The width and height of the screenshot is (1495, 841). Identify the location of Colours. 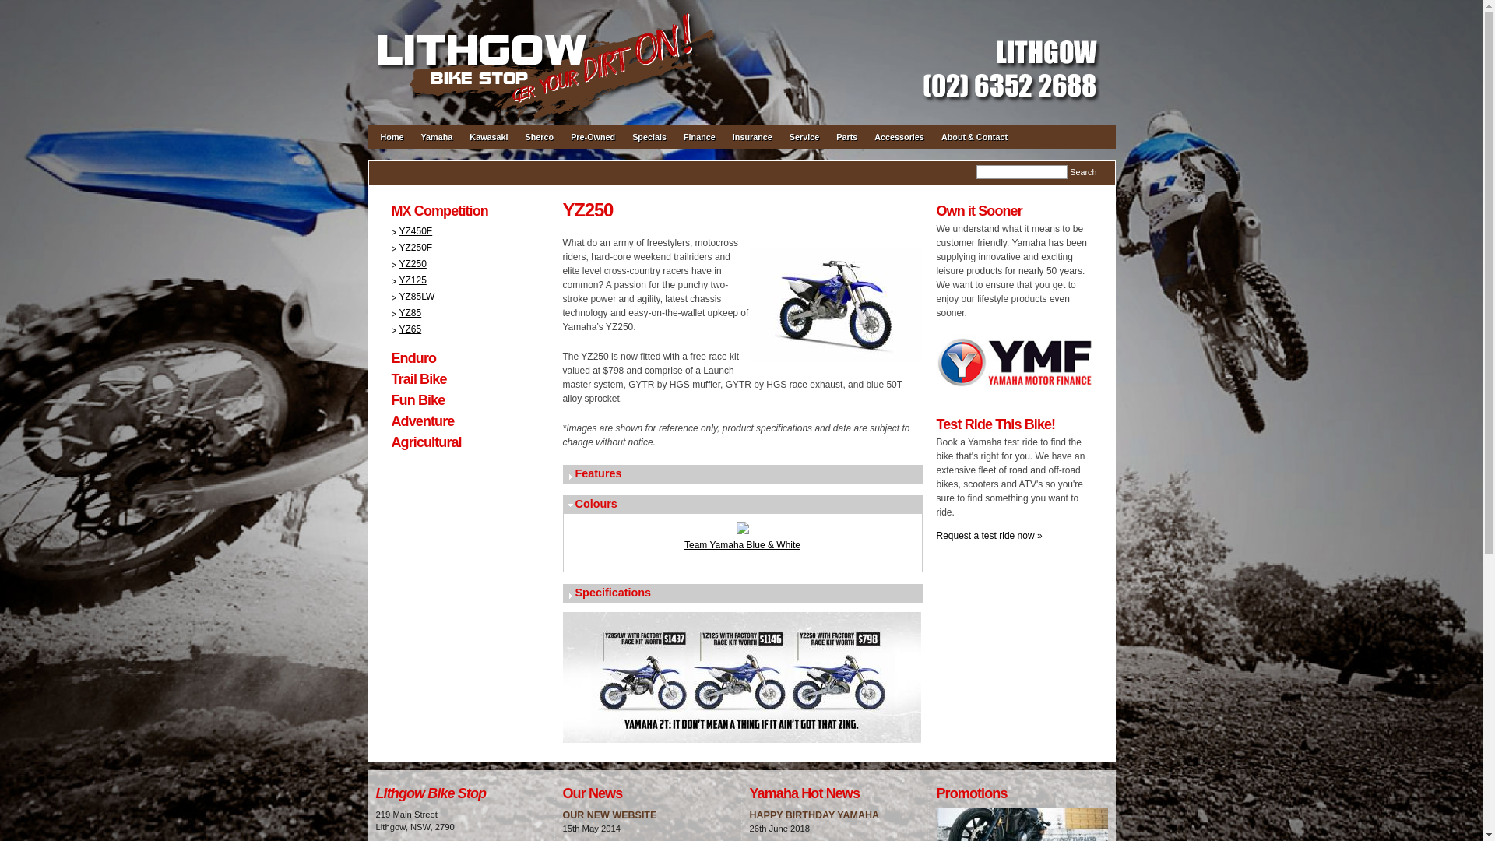
(743, 505).